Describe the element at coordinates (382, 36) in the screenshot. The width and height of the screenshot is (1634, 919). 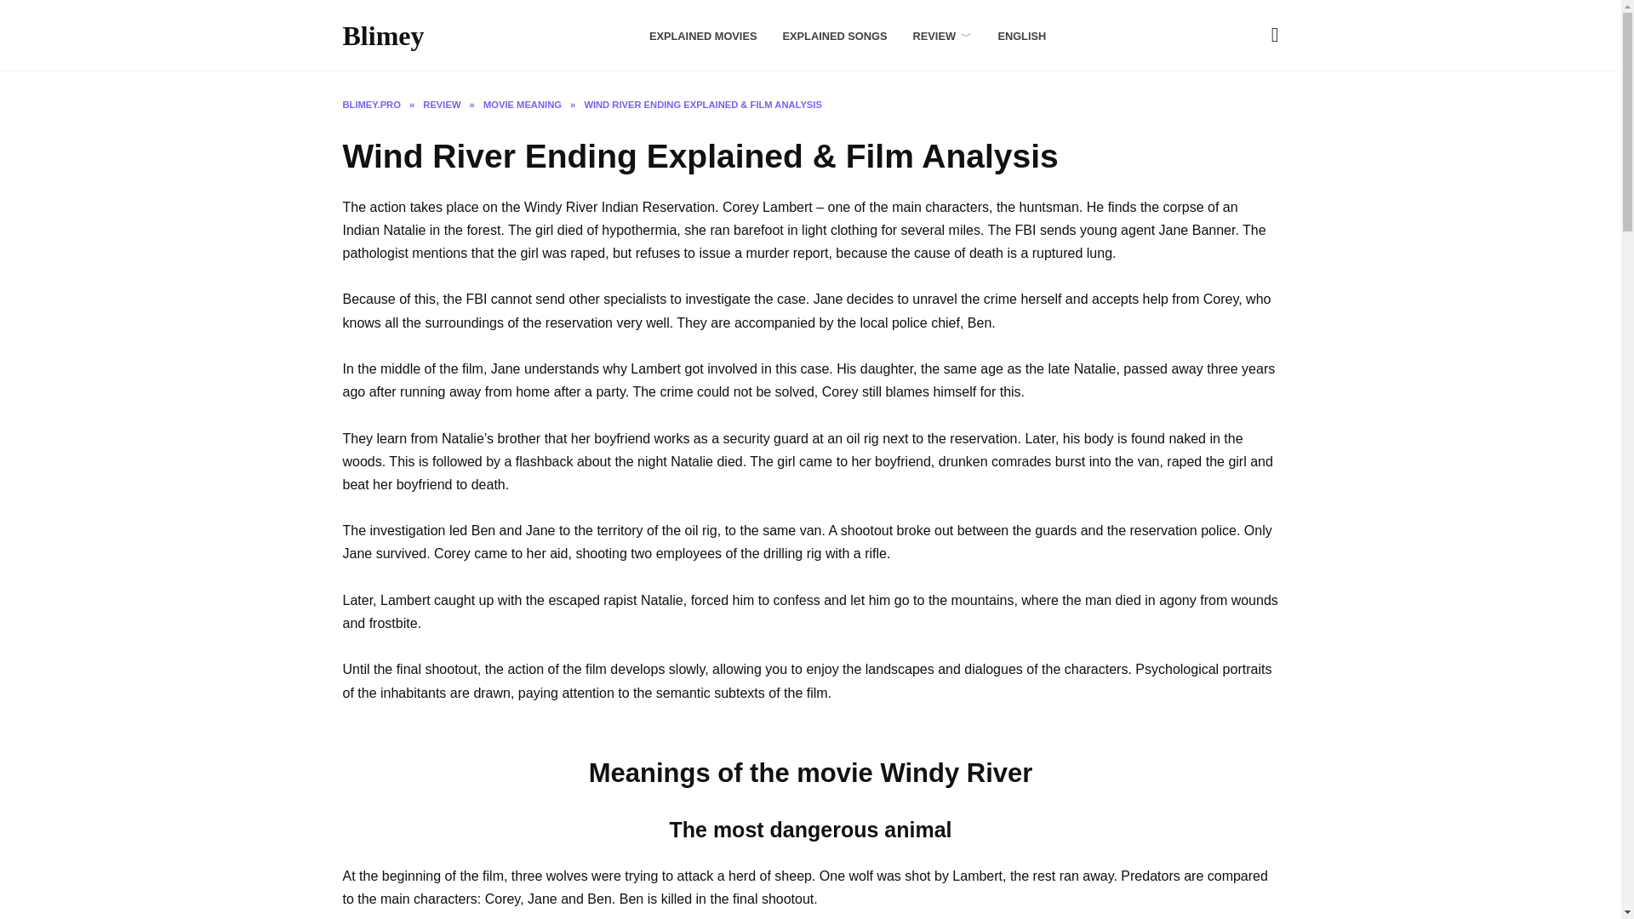
I see `Blimey` at that location.